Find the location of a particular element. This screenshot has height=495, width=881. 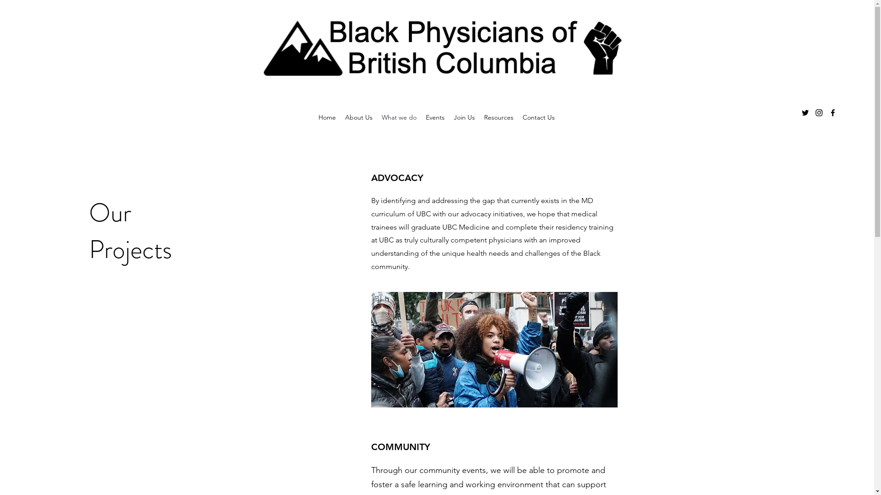

Contact Us is located at coordinates (539, 117).